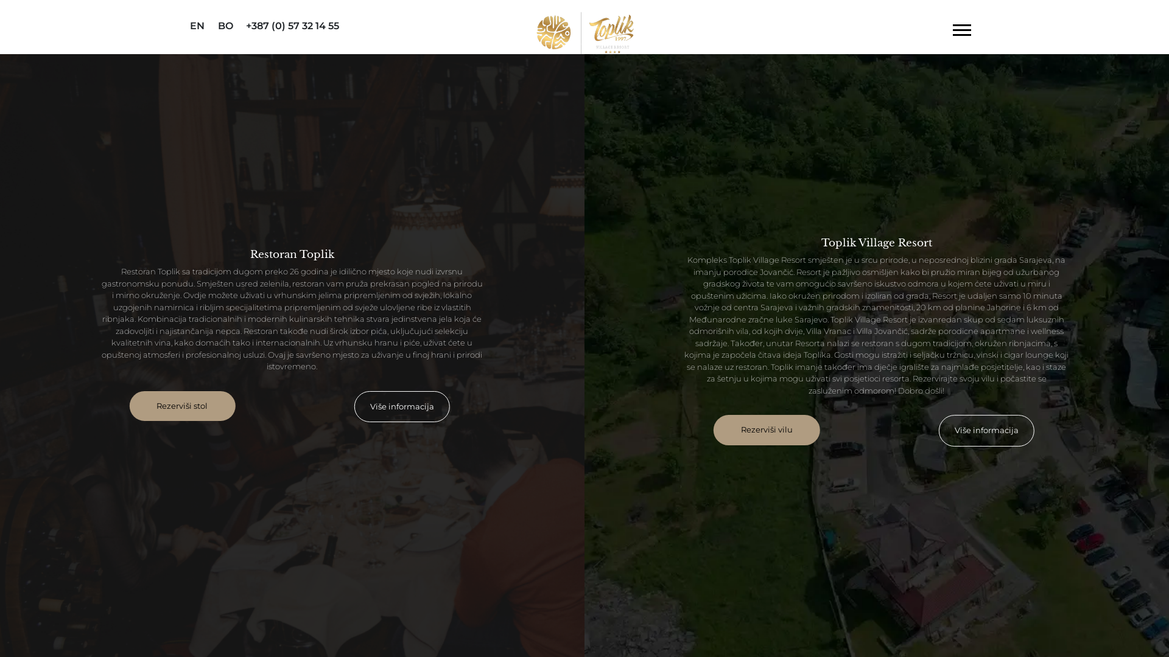 This screenshot has width=1169, height=657. I want to click on +387 (0) 57 32 14 55, so click(308, 26).